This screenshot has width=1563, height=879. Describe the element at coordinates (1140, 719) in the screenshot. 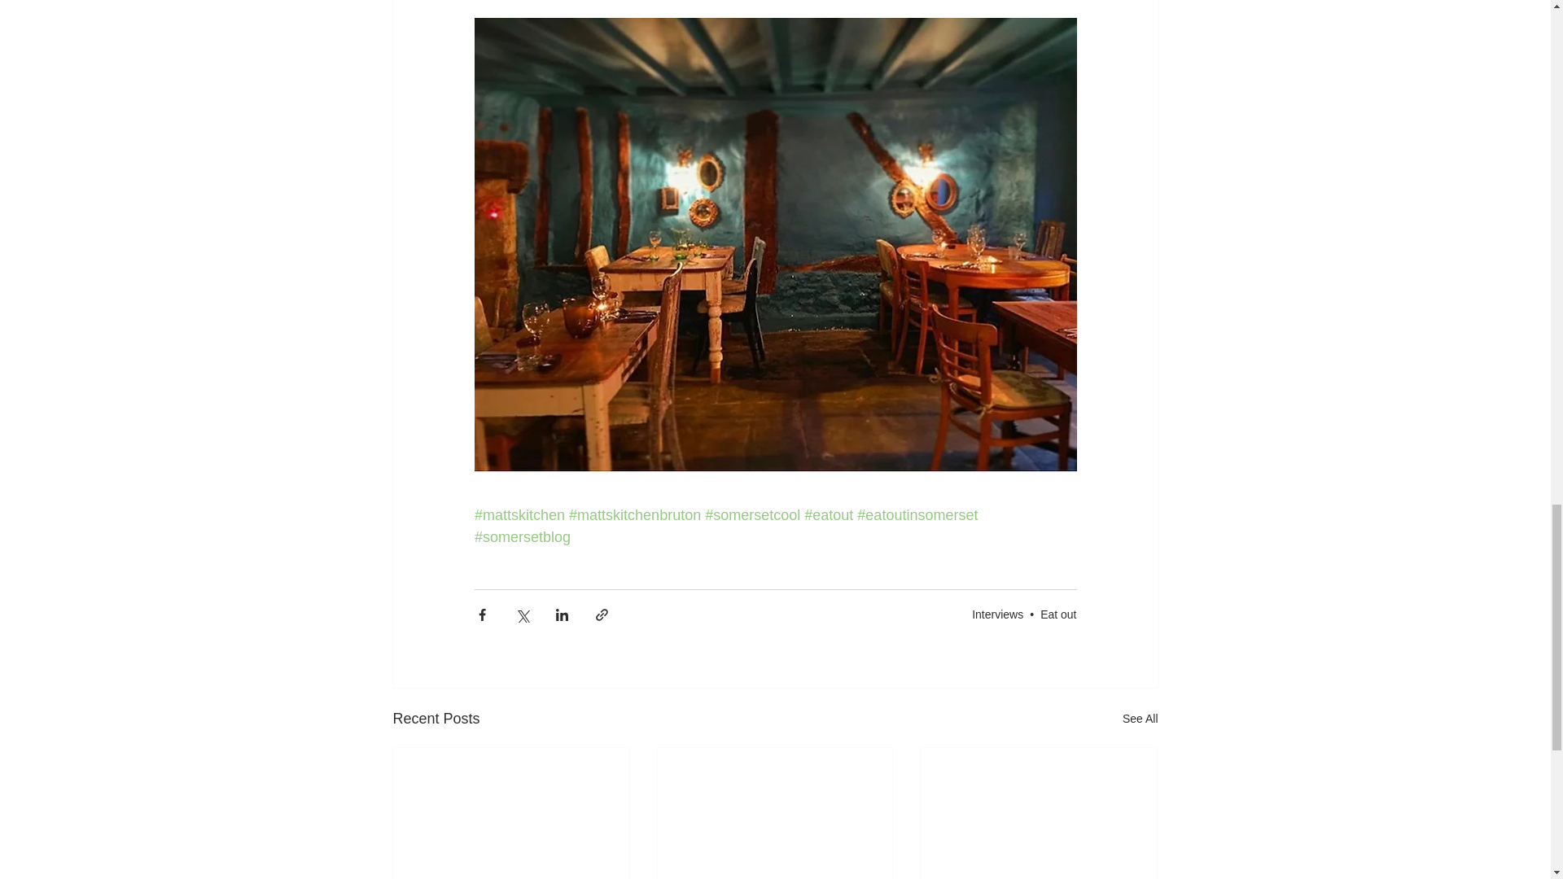

I see `See All` at that location.